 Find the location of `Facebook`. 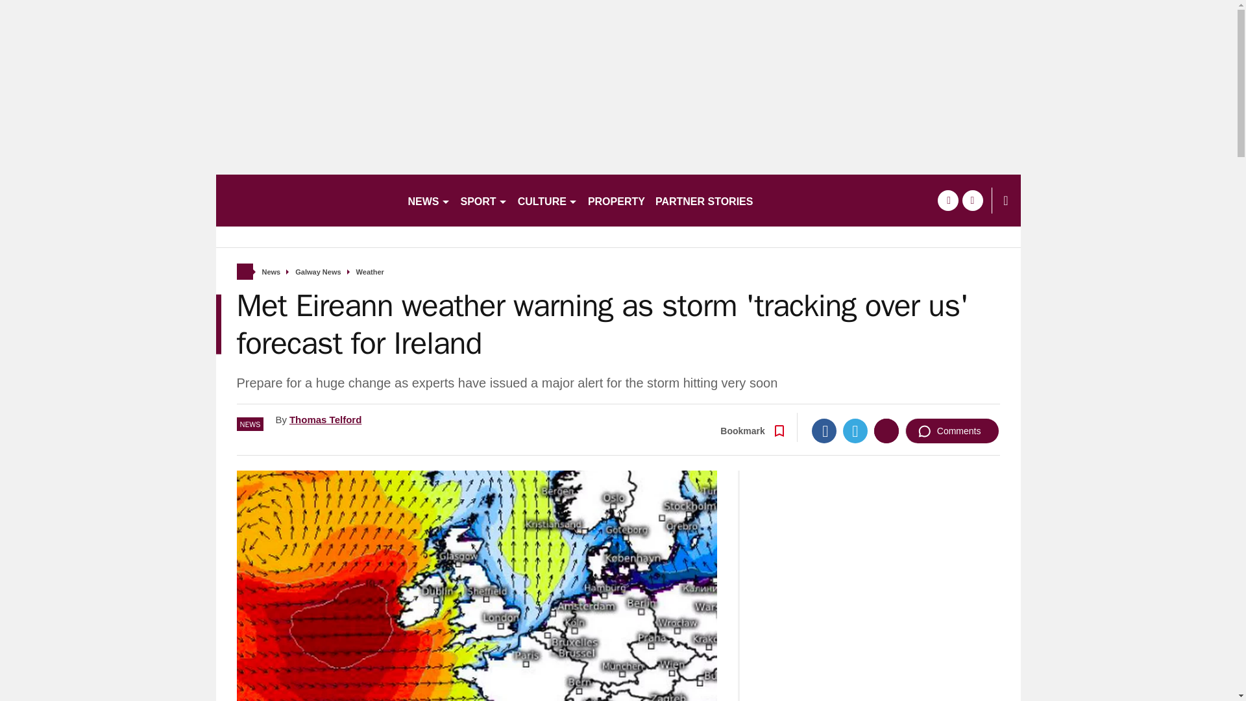

Facebook is located at coordinates (824, 430).